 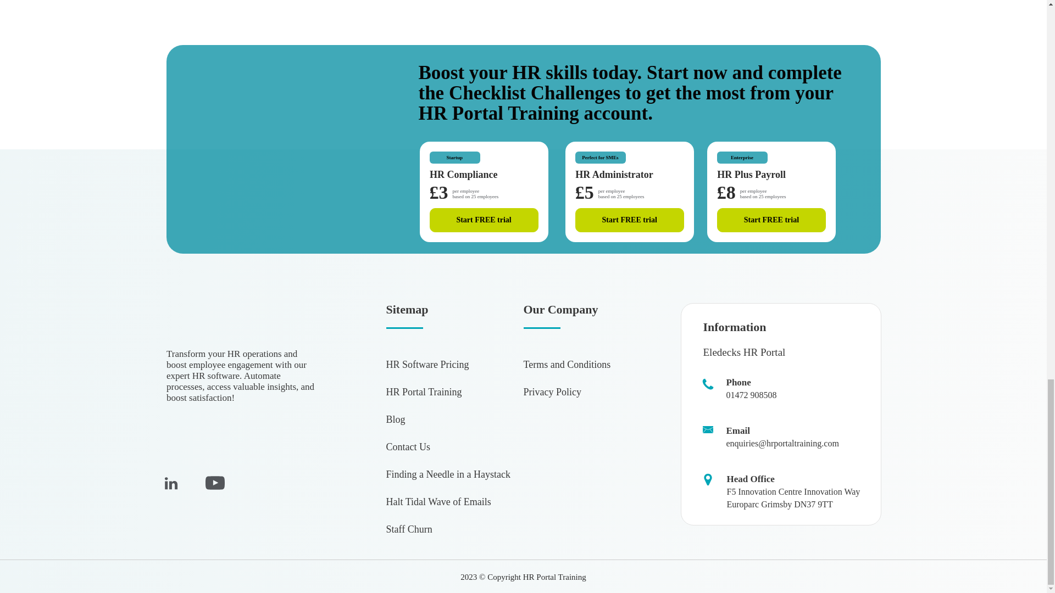 I want to click on Blog, so click(x=396, y=419).